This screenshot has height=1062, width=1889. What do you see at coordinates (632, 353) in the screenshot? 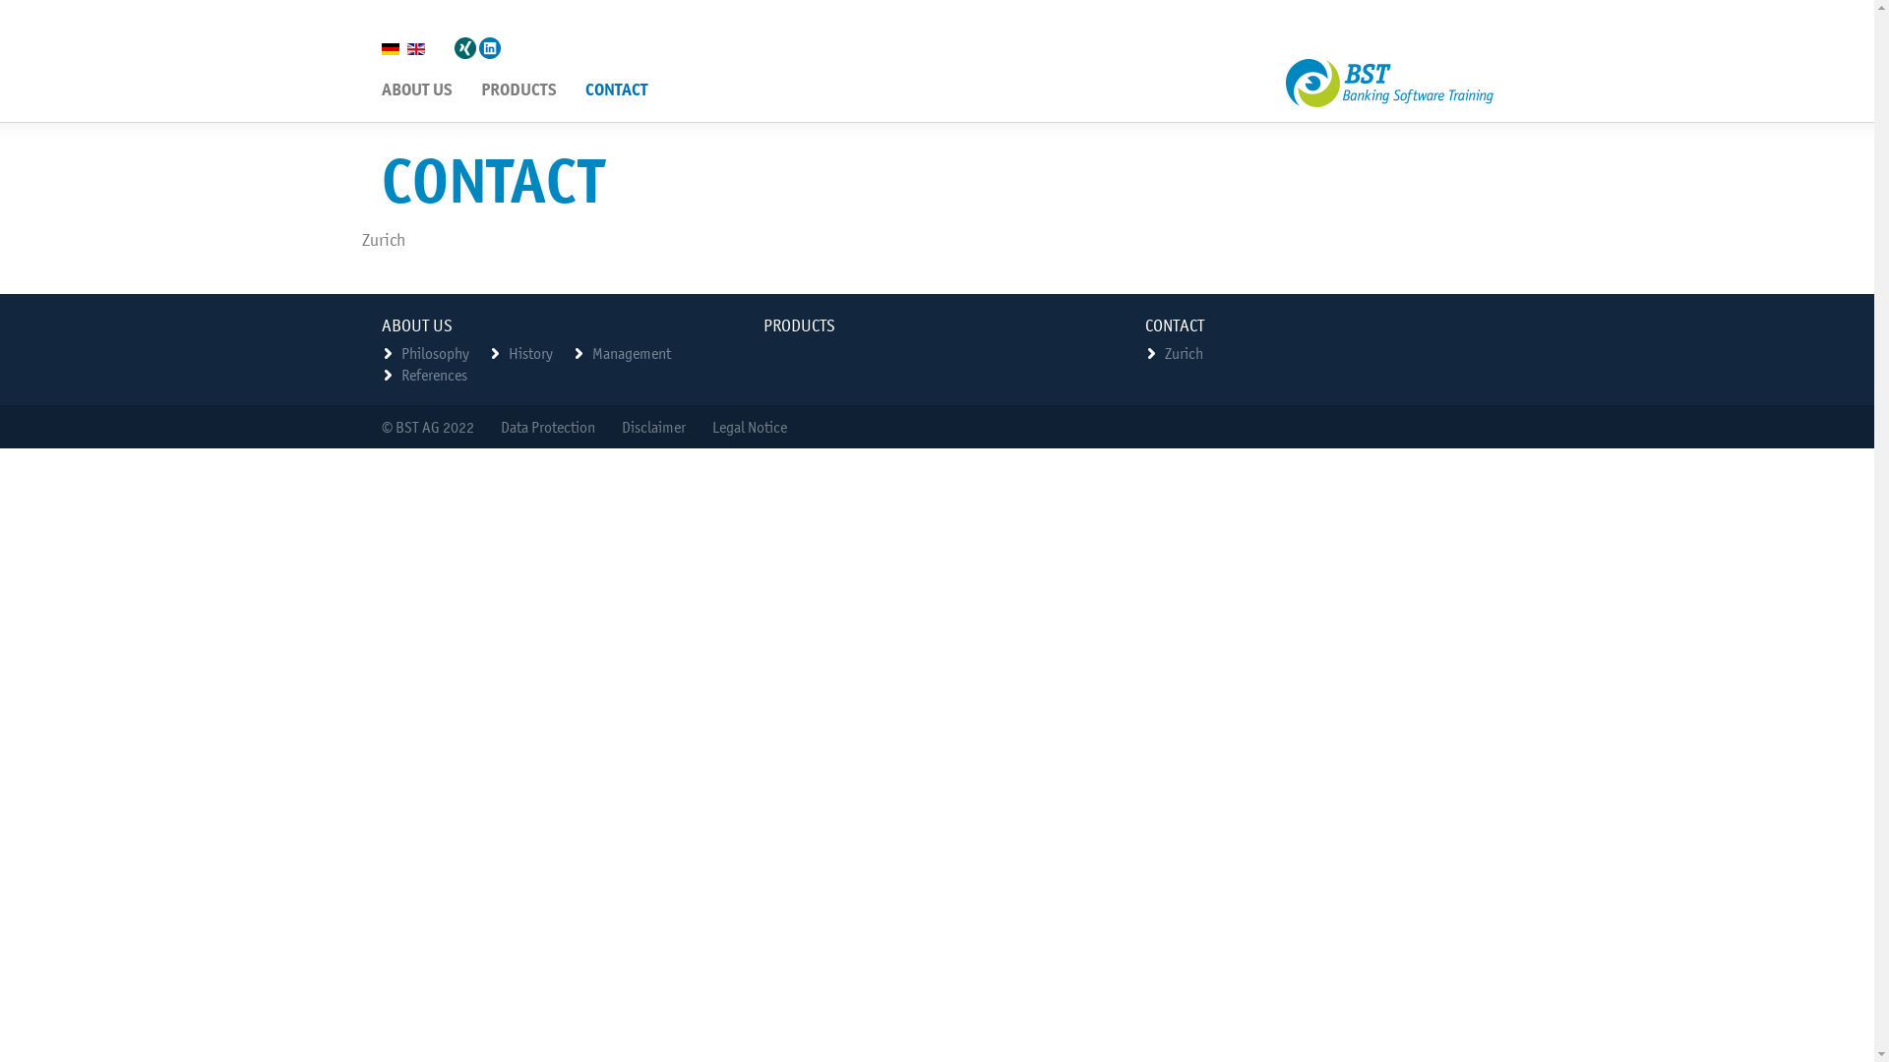
I see `Management` at bounding box center [632, 353].